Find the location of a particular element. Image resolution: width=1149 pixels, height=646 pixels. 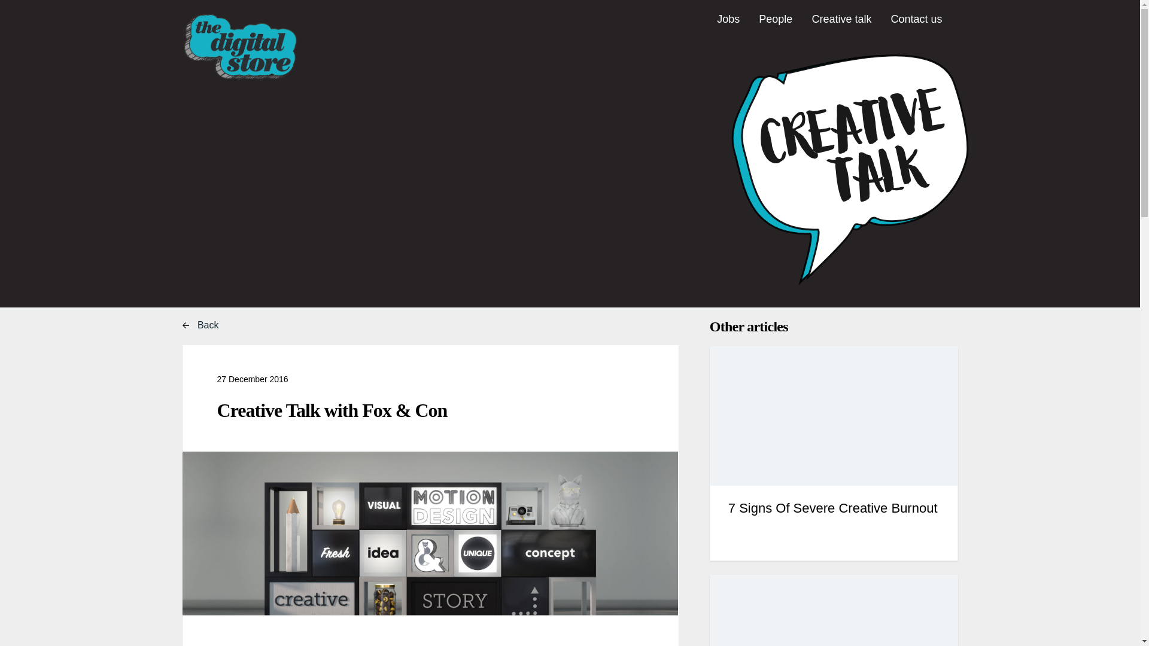

7 Signs Of Severe Creative Burnout is located at coordinates (833, 453).